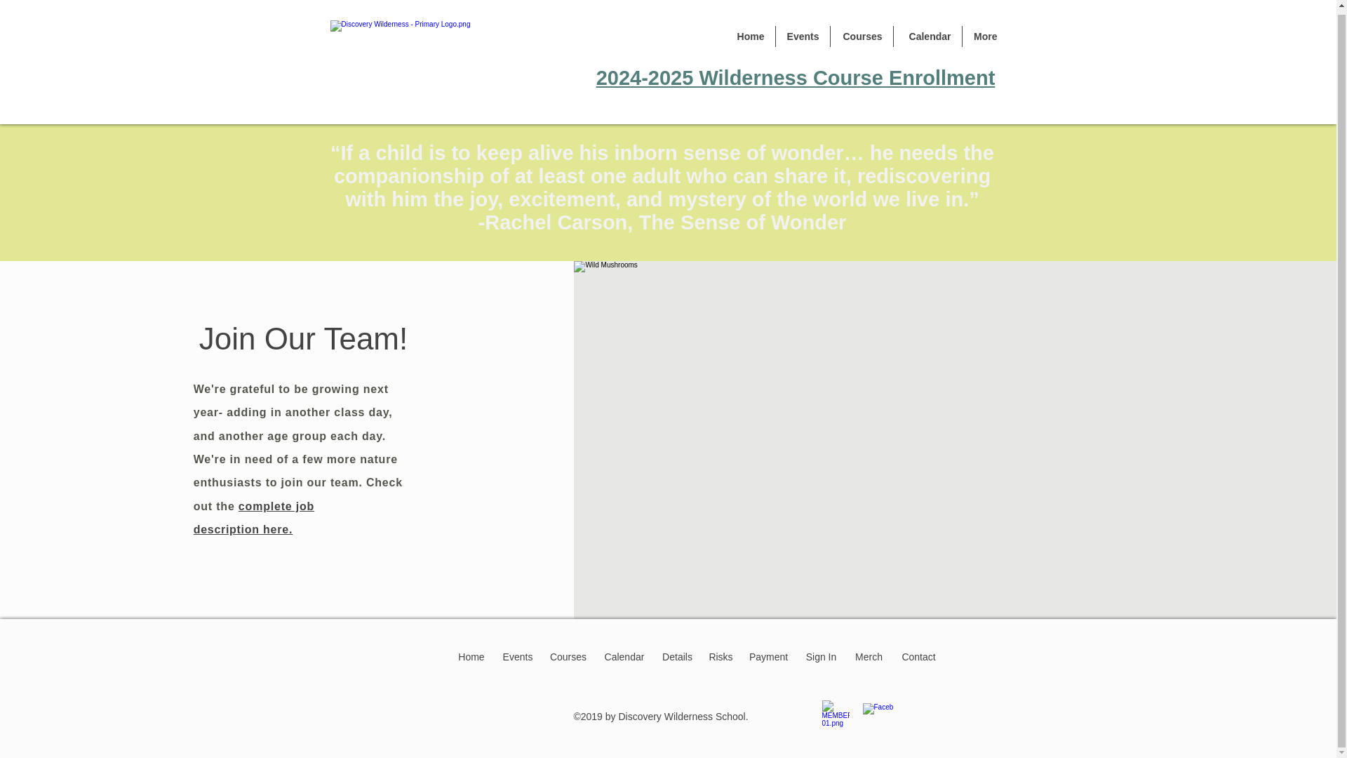 The image size is (1347, 758). Describe the element at coordinates (803, 32) in the screenshot. I see `Events` at that location.